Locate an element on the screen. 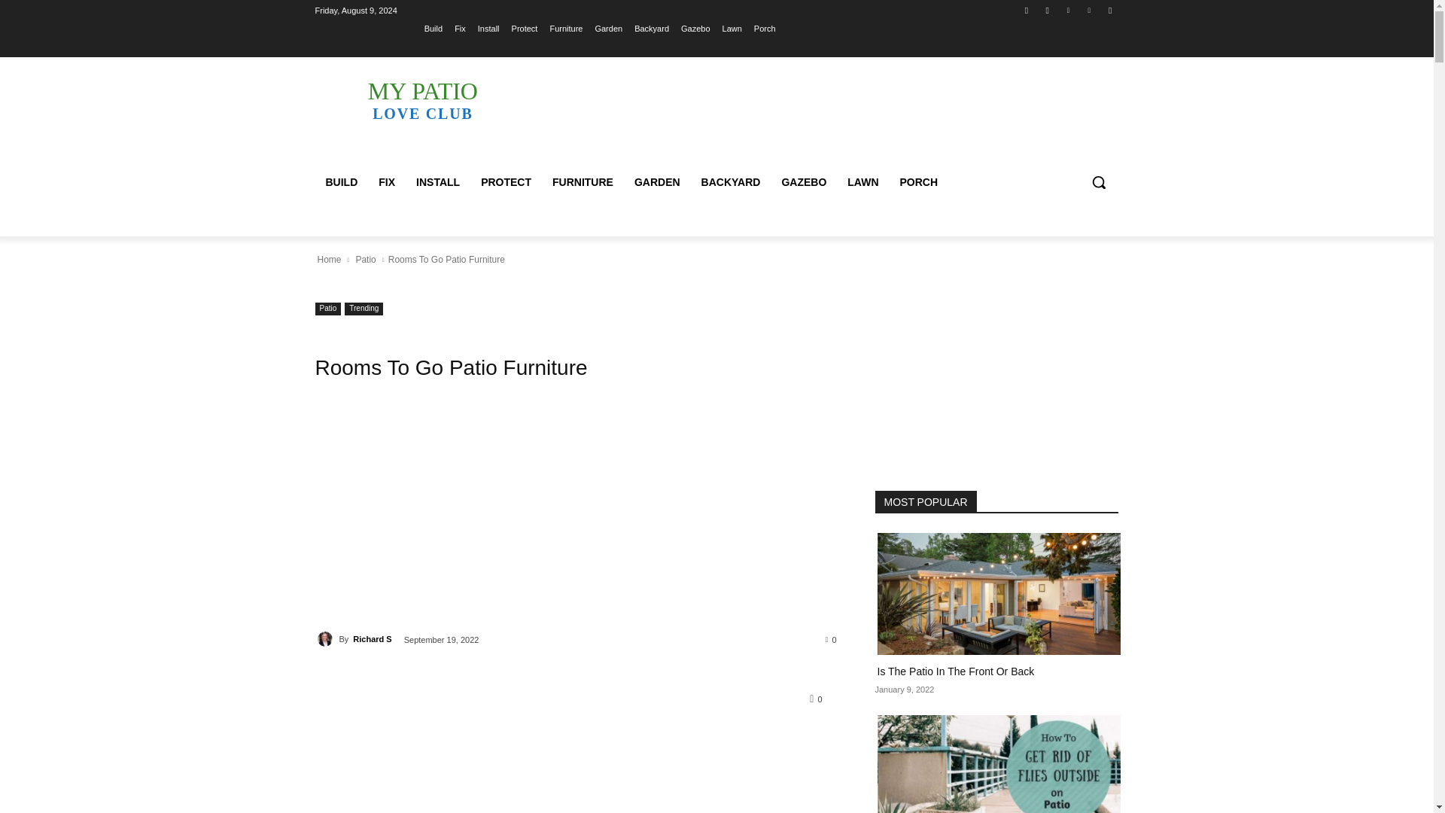 The width and height of the screenshot is (1445, 813). Protect is located at coordinates (524, 28).